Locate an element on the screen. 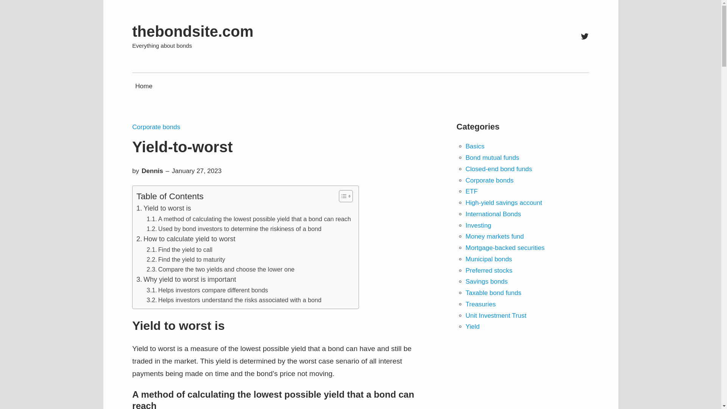 The image size is (727, 409). Basics is located at coordinates (475, 146).